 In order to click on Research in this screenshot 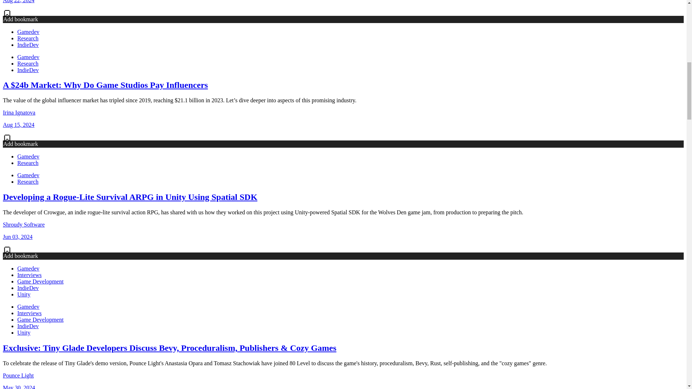, I will do `click(28, 182)`.